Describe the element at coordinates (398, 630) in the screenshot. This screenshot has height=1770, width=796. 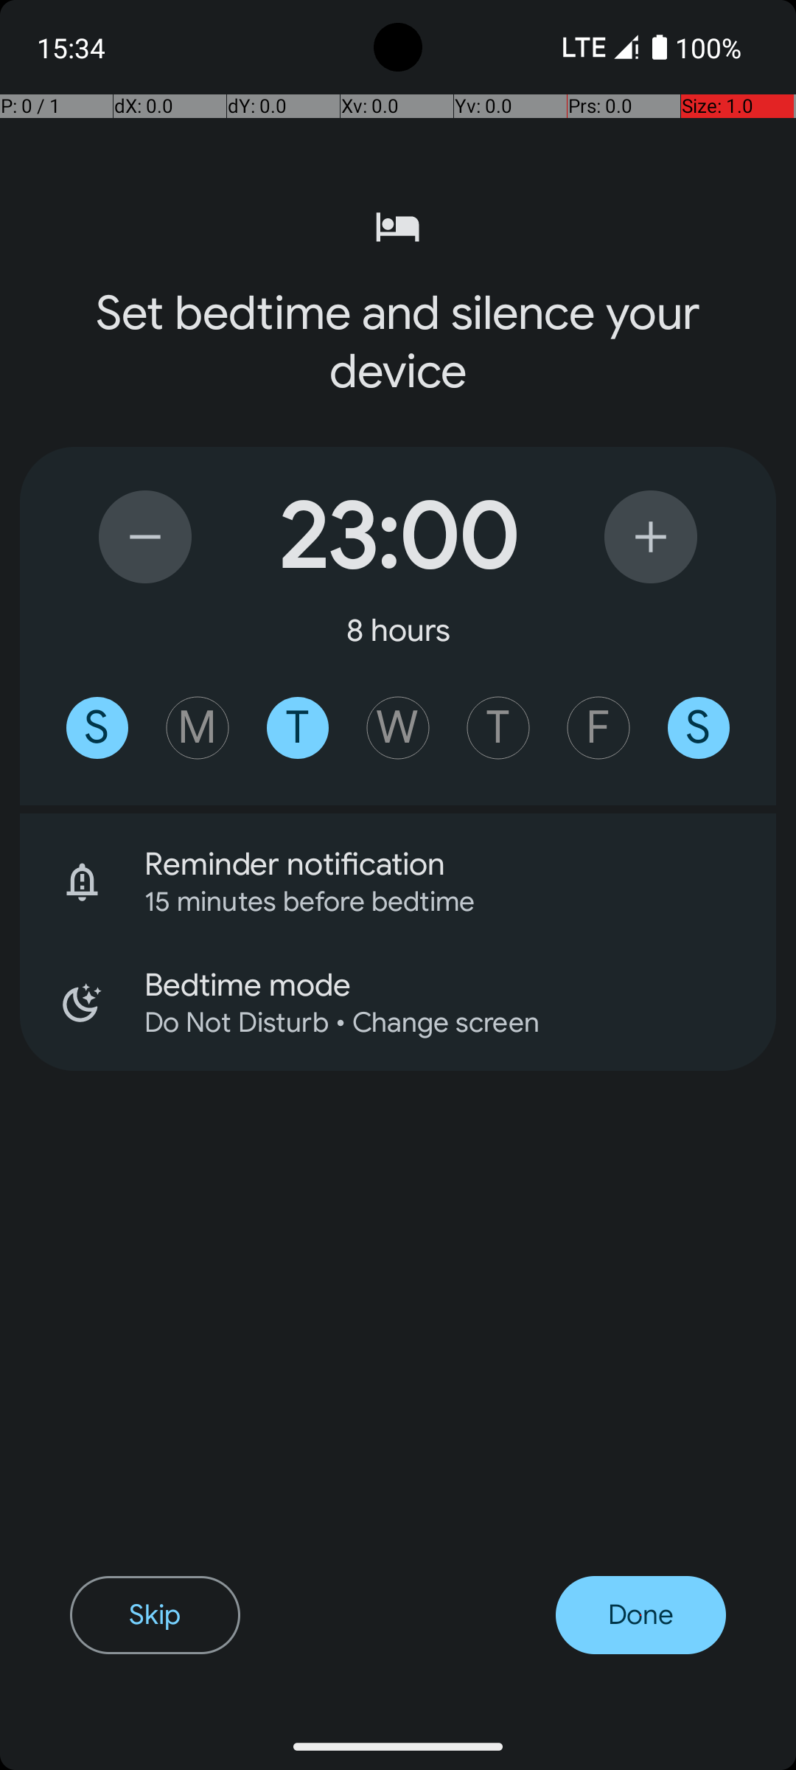
I see `8 hours` at that location.